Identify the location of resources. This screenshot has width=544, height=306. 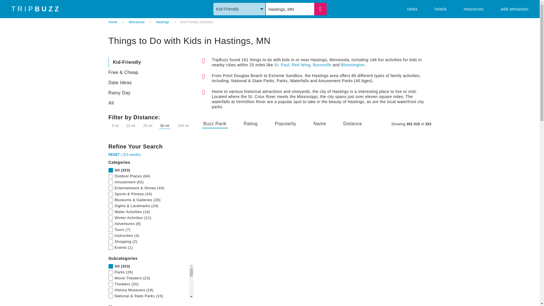
(474, 8).